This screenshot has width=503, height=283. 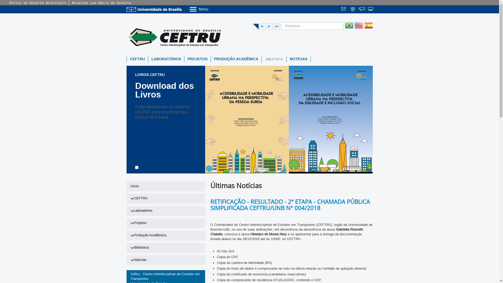 I want to click on  , so click(x=353, y=9).